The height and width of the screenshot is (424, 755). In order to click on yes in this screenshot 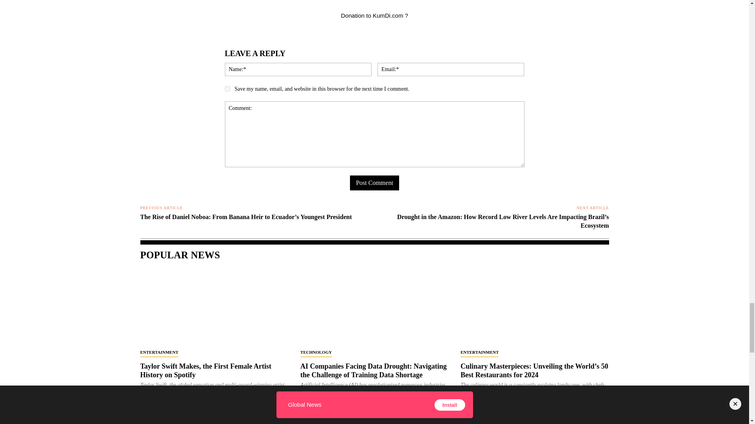, I will do `click(227, 89)`.